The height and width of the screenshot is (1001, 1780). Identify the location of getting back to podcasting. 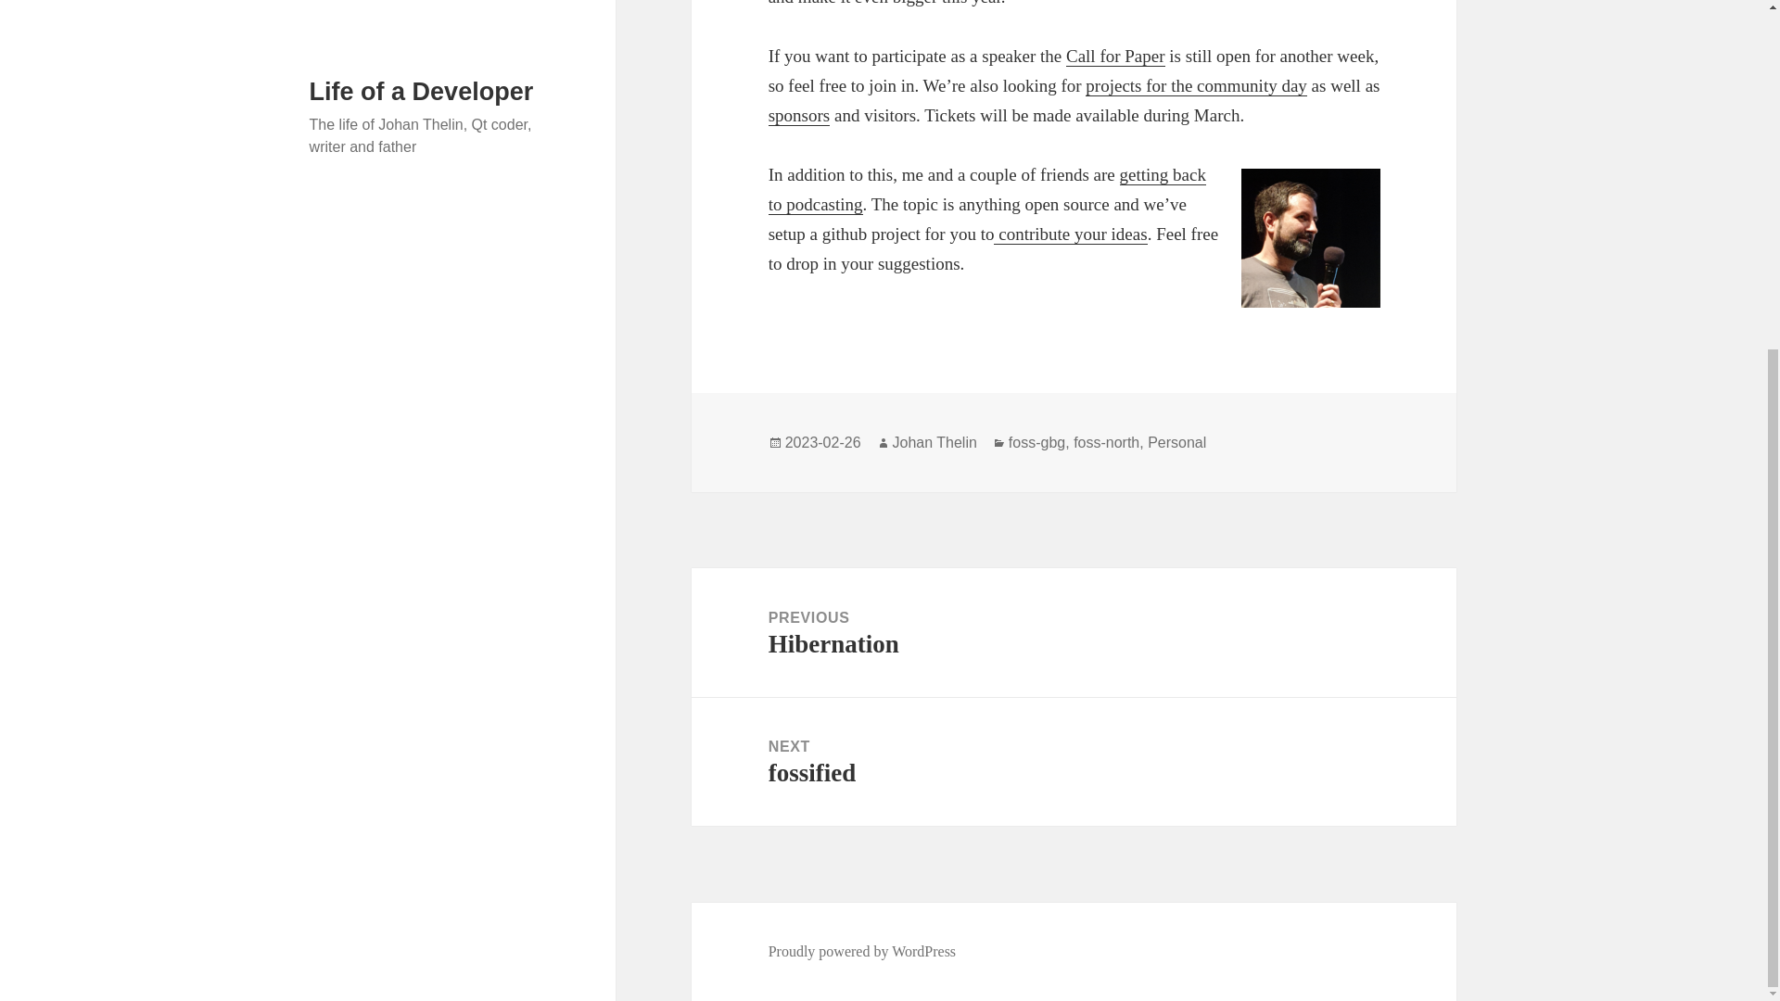
(1074, 762).